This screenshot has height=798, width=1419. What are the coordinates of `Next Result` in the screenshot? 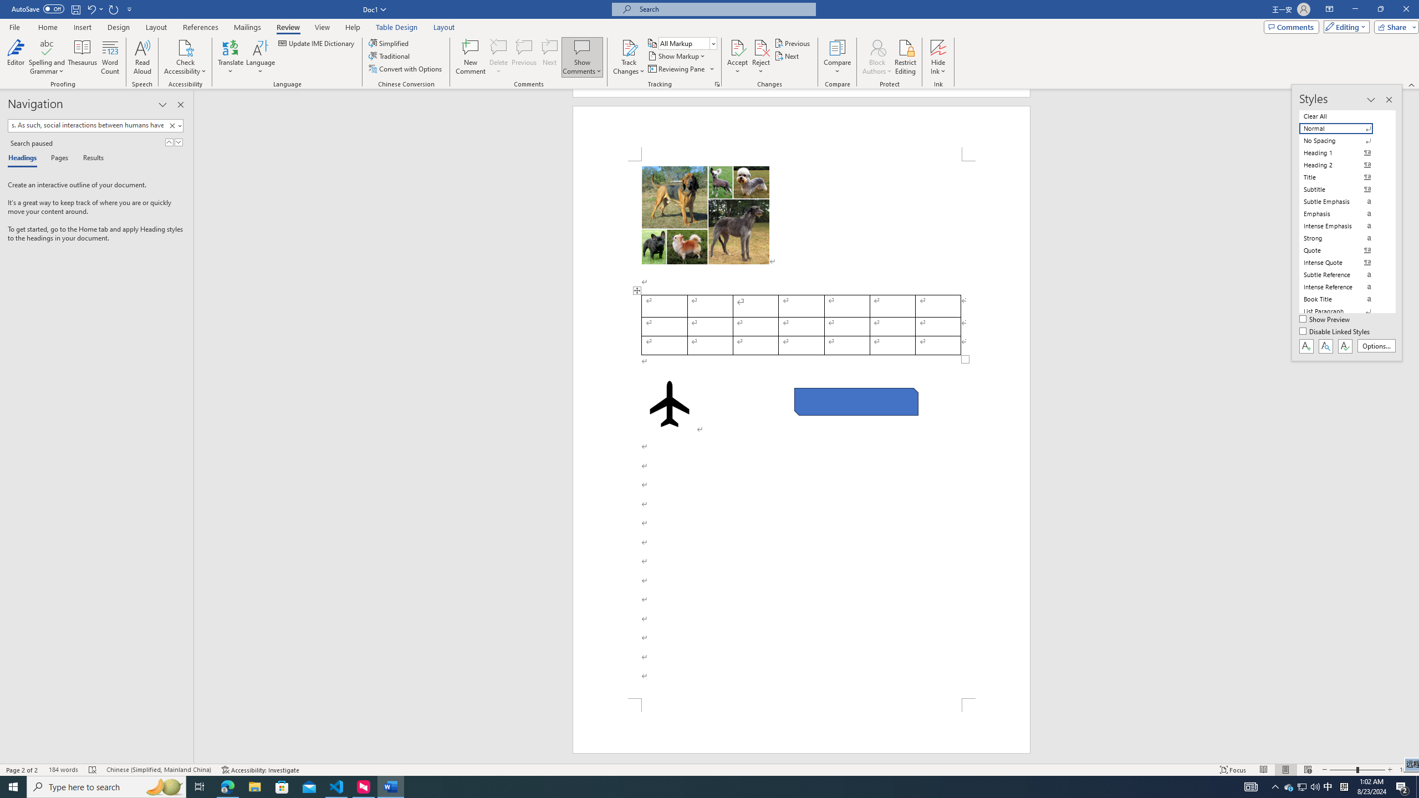 It's located at (178, 142).